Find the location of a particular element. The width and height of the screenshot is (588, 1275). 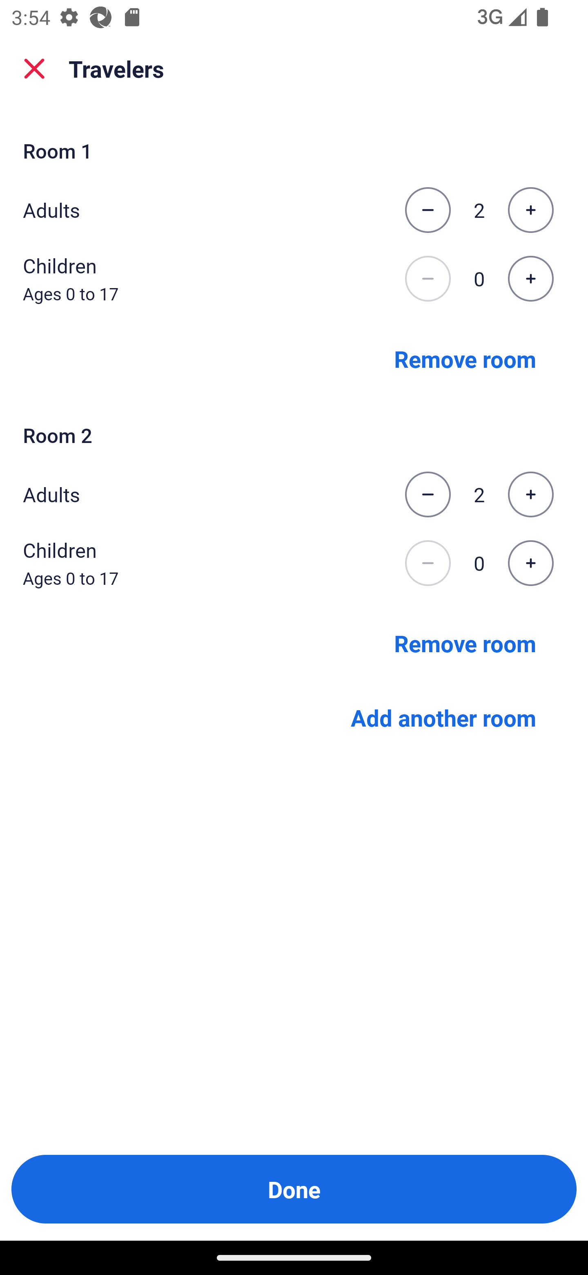

Decrease the number of children is located at coordinates (428, 563).